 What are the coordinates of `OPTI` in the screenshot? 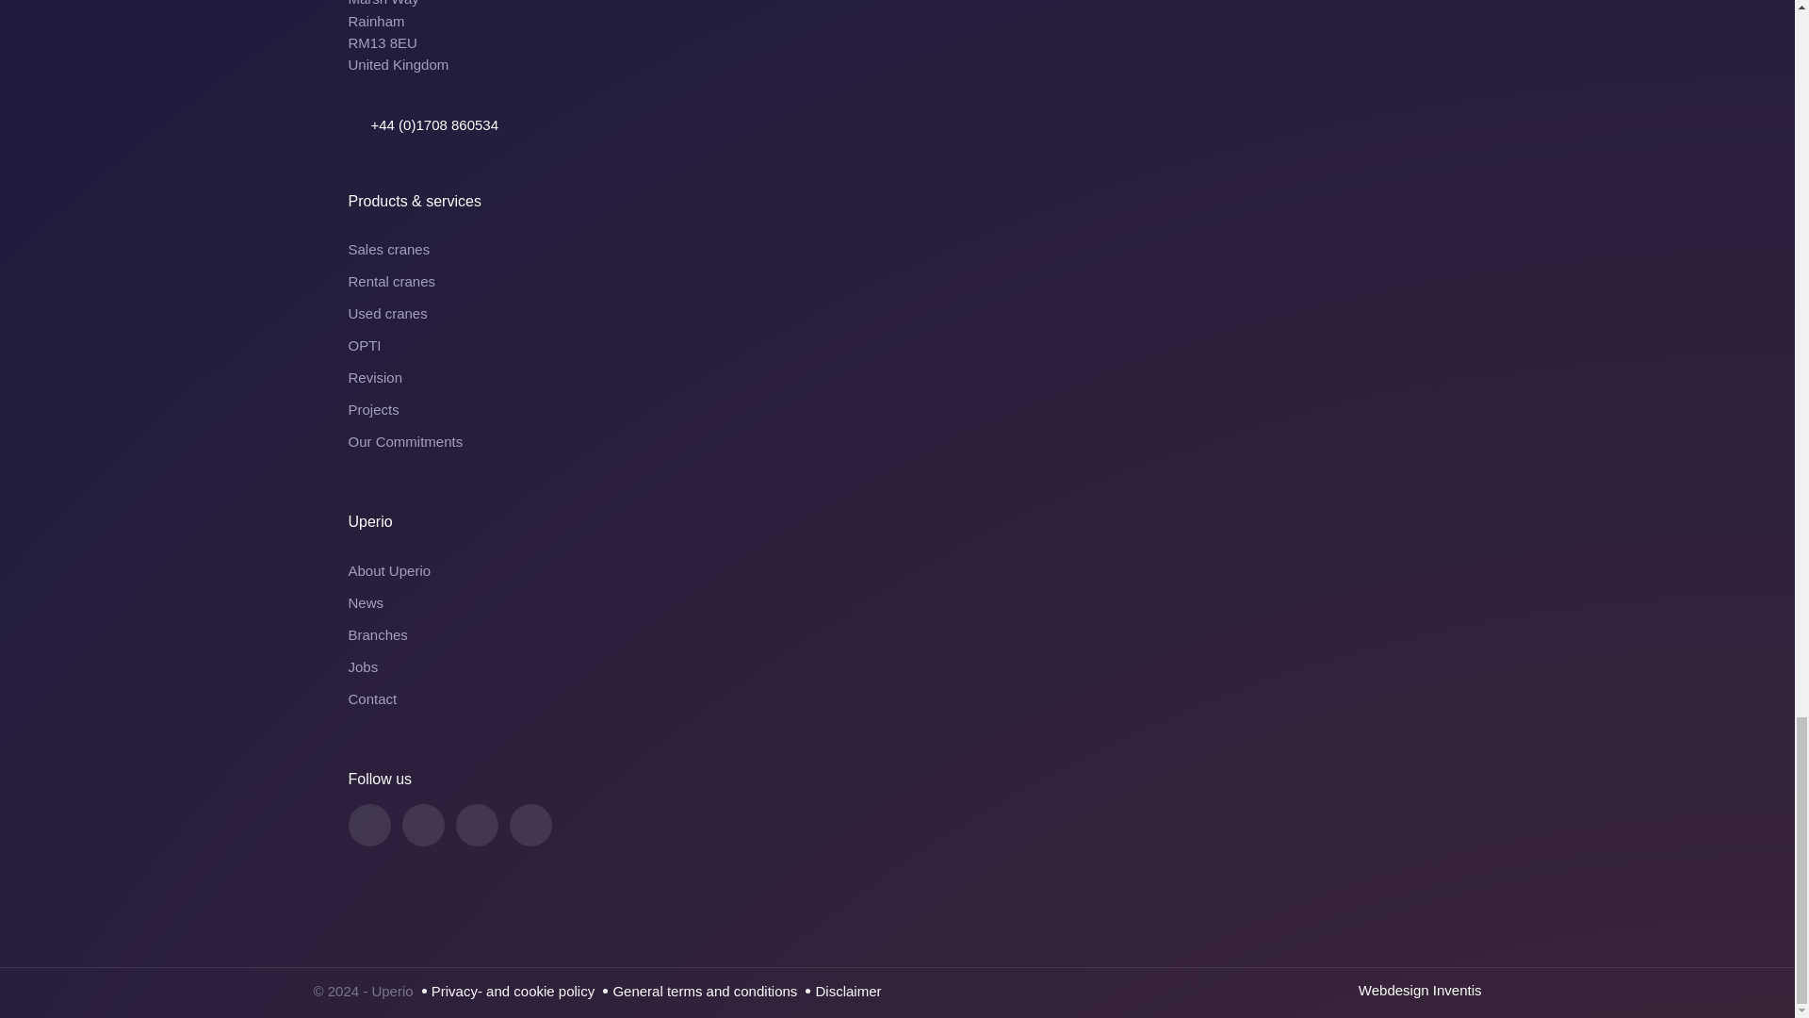 It's located at (898, 346).